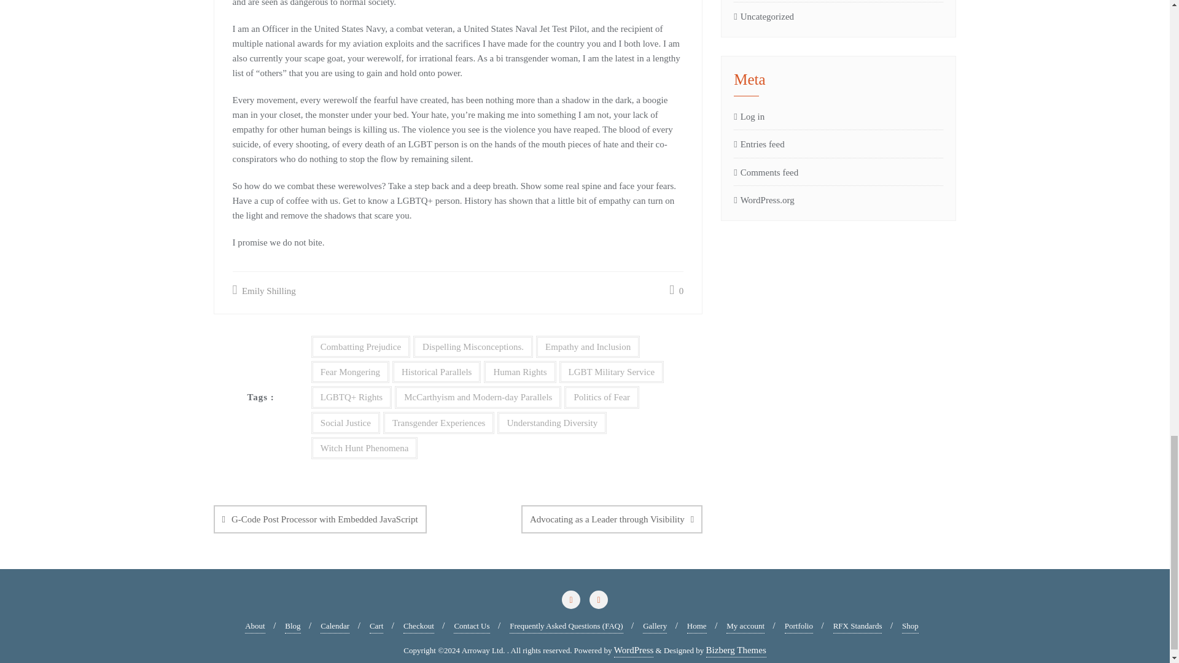 The width and height of the screenshot is (1179, 663). What do you see at coordinates (320, 519) in the screenshot?
I see `G-Code Post Processor with Embedded JavaScript` at bounding box center [320, 519].